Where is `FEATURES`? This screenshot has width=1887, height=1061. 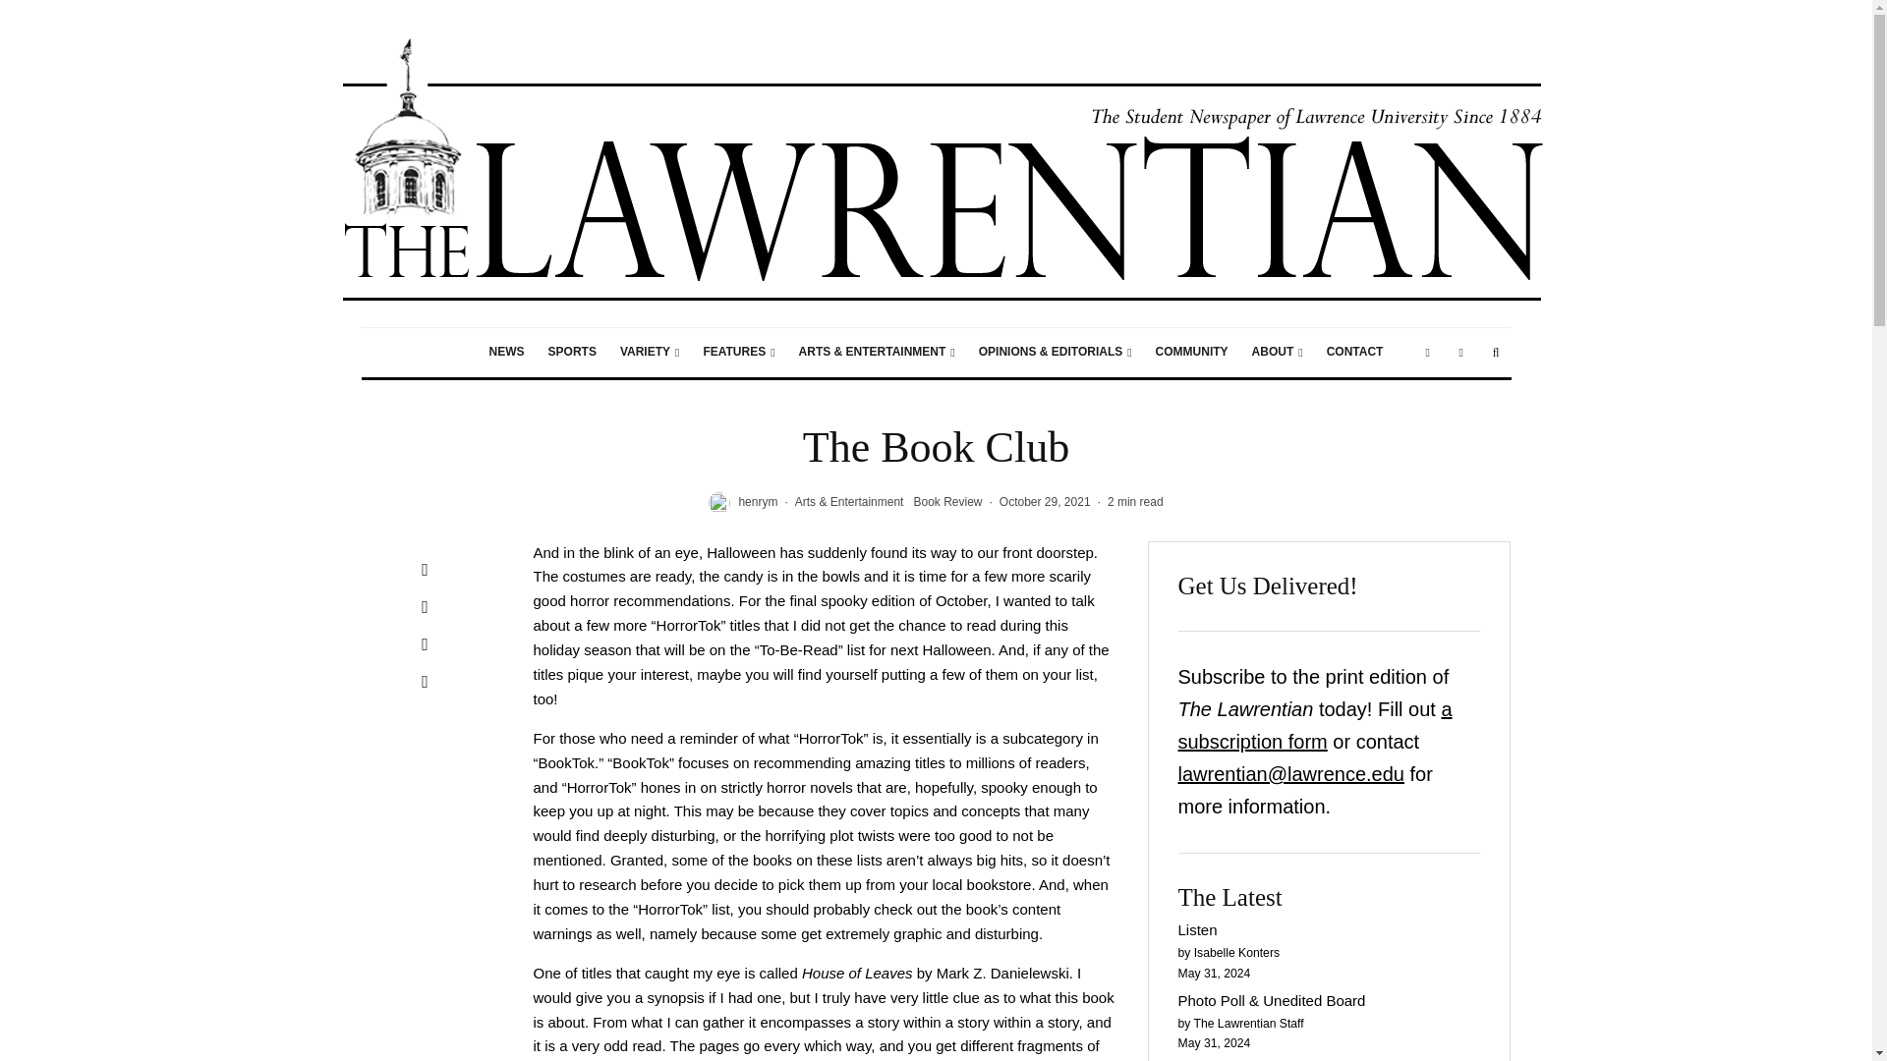 FEATURES is located at coordinates (738, 352).